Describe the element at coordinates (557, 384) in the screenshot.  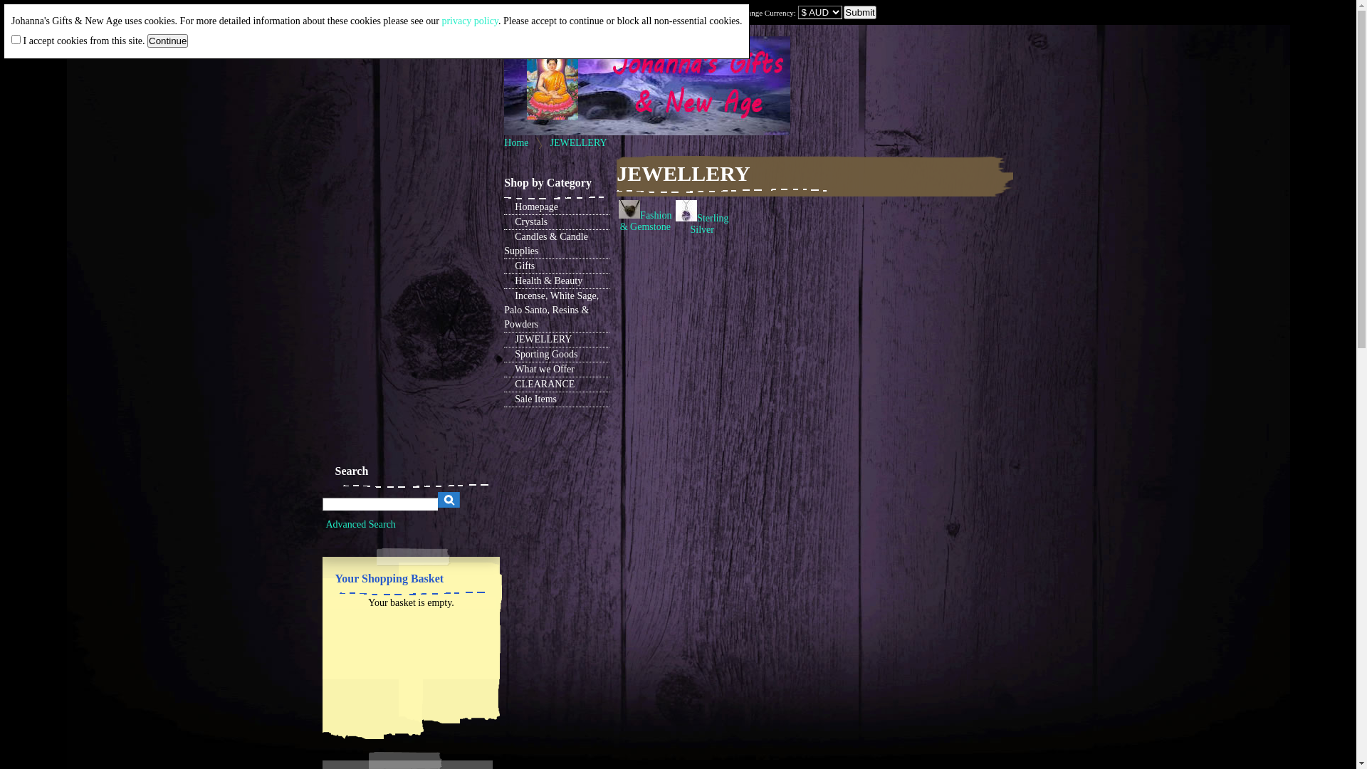
I see `CLEARANCE` at that location.